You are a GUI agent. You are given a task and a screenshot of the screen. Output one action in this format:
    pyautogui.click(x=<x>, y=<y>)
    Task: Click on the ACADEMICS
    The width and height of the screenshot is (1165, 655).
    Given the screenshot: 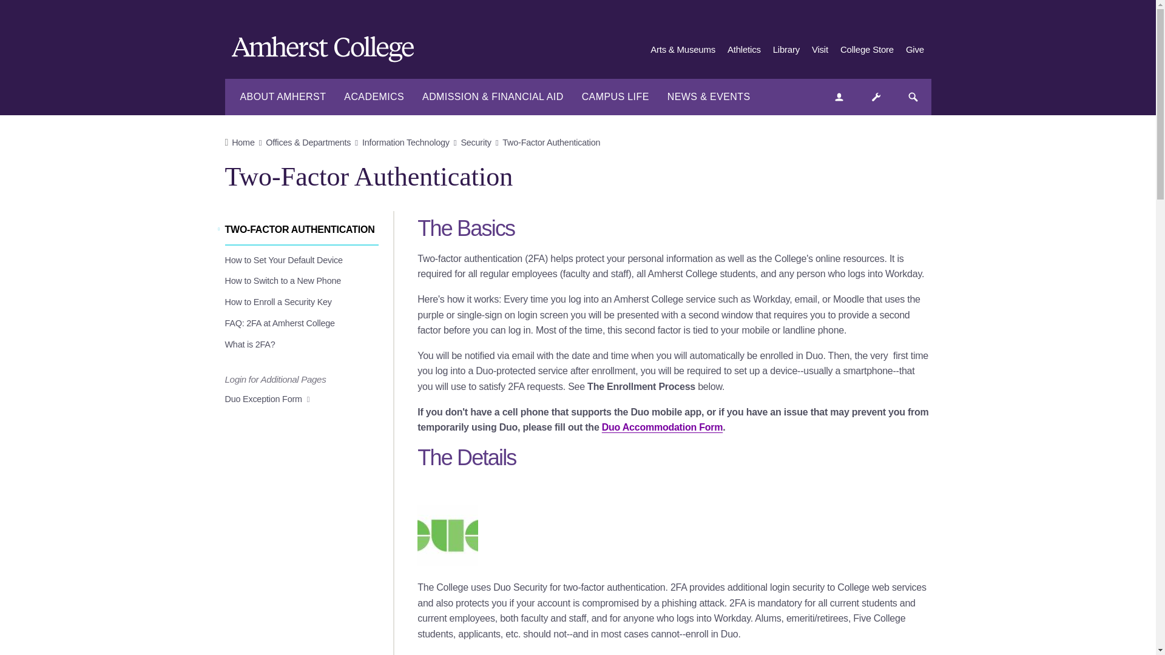 What is the action you would take?
    pyautogui.click(x=374, y=97)
    